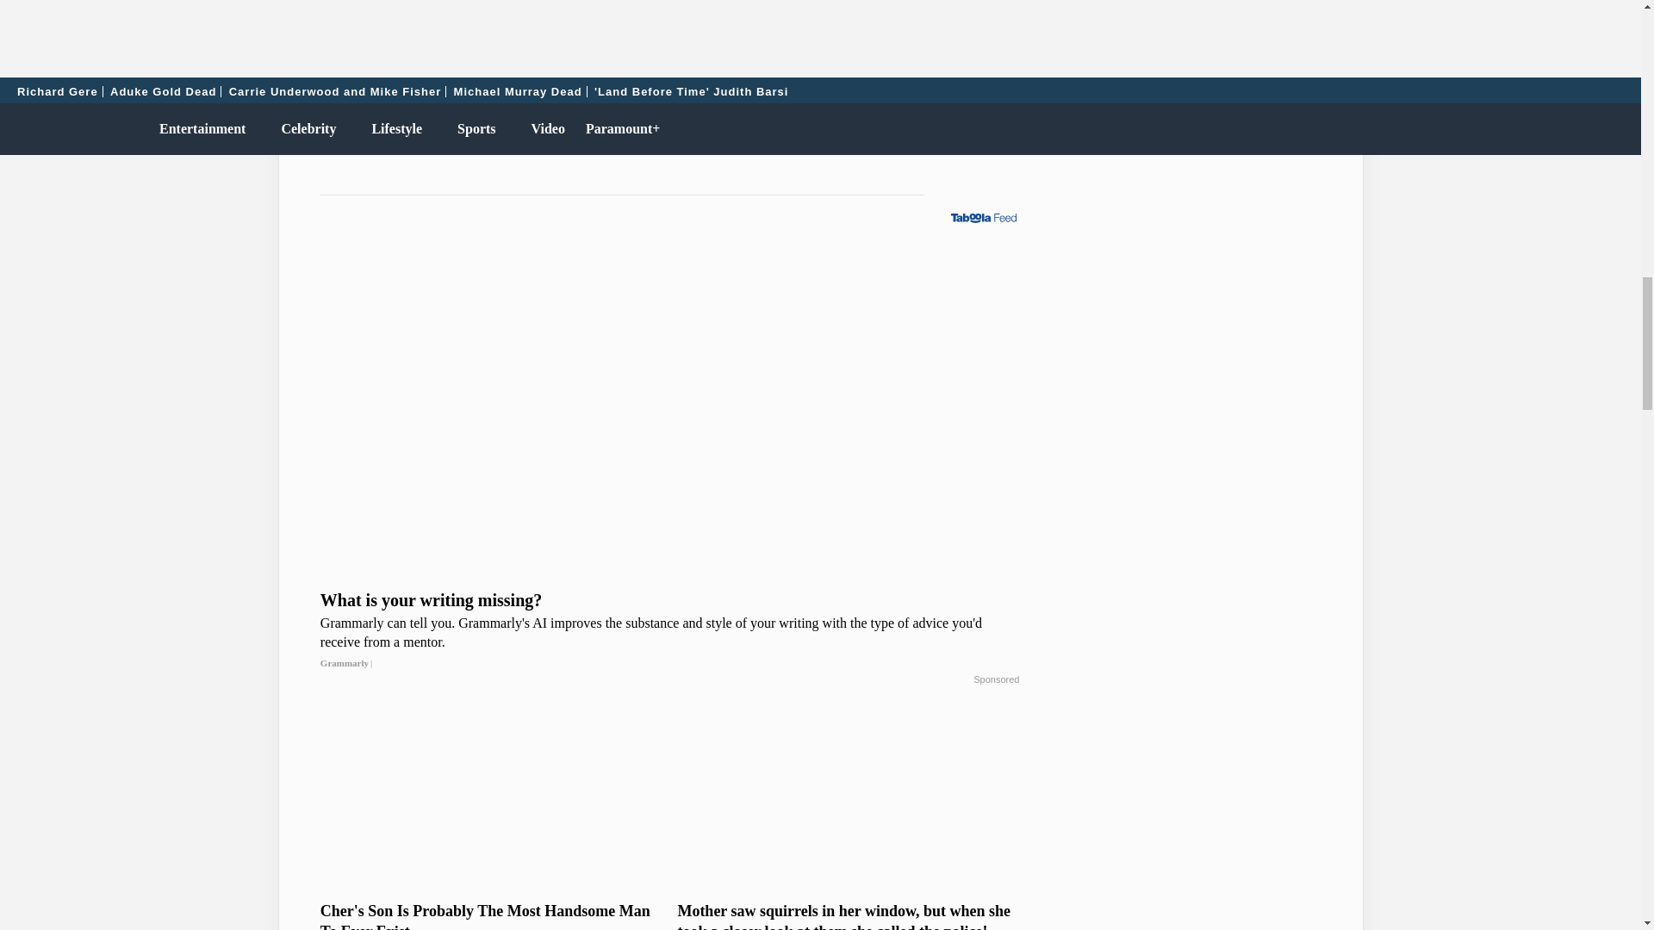  What do you see at coordinates (670, 632) in the screenshot?
I see `What is your writing missing?` at bounding box center [670, 632].